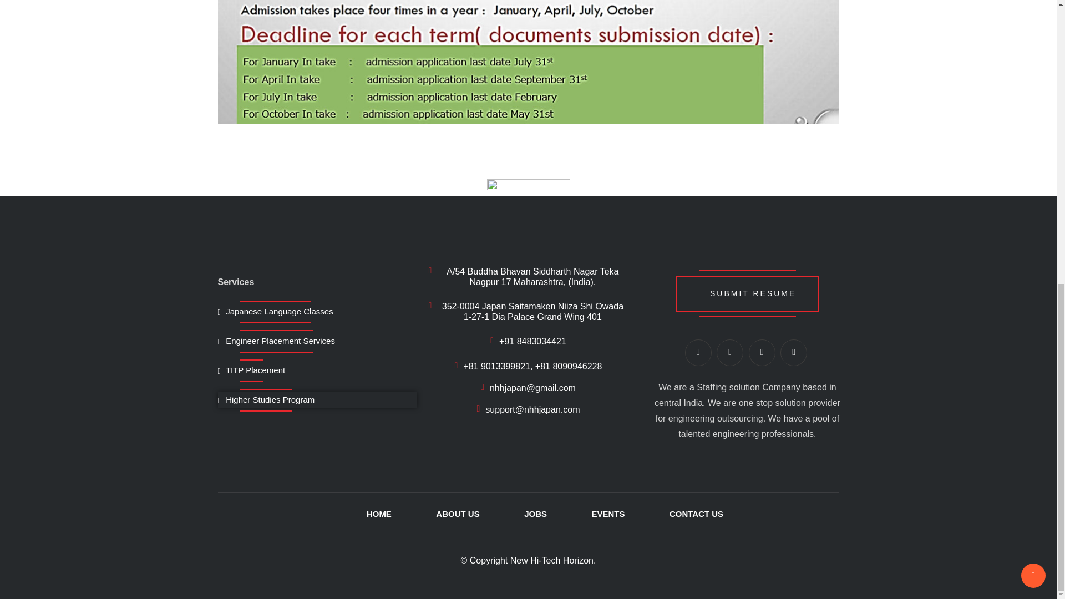 This screenshot has width=1065, height=599. What do you see at coordinates (265, 400) in the screenshot?
I see `Higher Studies Program` at bounding box center [265, 400].